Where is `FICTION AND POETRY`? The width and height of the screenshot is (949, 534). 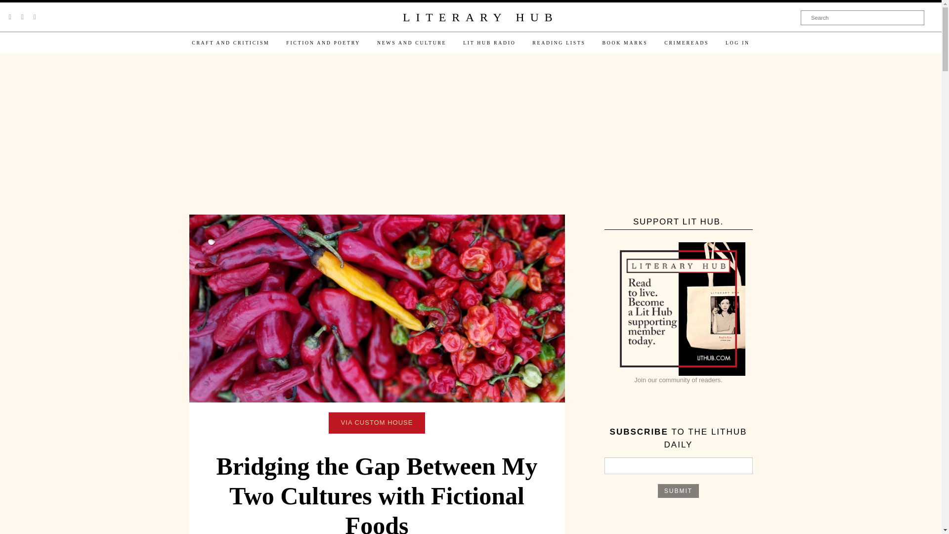 FICTION AND POETRY is located at coordinates (323, 43).